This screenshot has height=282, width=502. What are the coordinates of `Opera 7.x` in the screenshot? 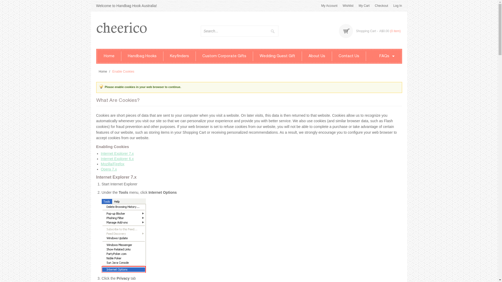 It's located at (109, 169).